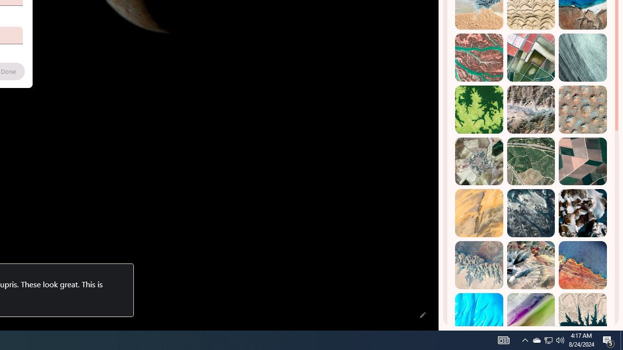 Image resolution: width=623 pixels, height=350 pixels. Describe the element at coordinates (531, 317) in the screenshot. I see `Davis County, United States` at that location.